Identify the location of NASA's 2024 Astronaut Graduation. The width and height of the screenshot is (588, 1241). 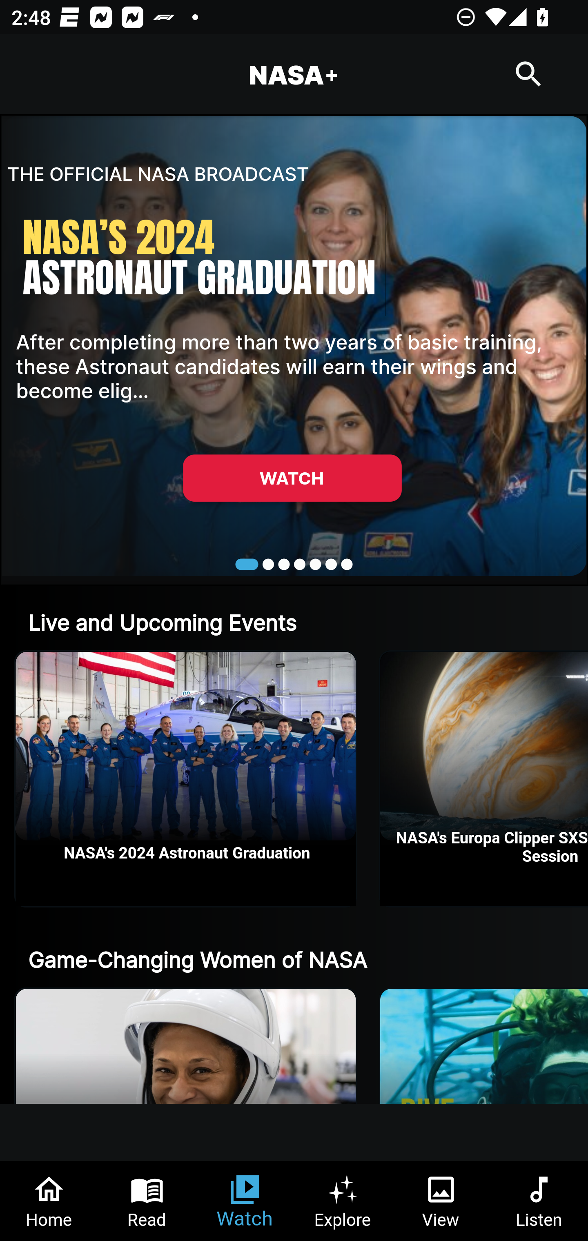
(186, 779).